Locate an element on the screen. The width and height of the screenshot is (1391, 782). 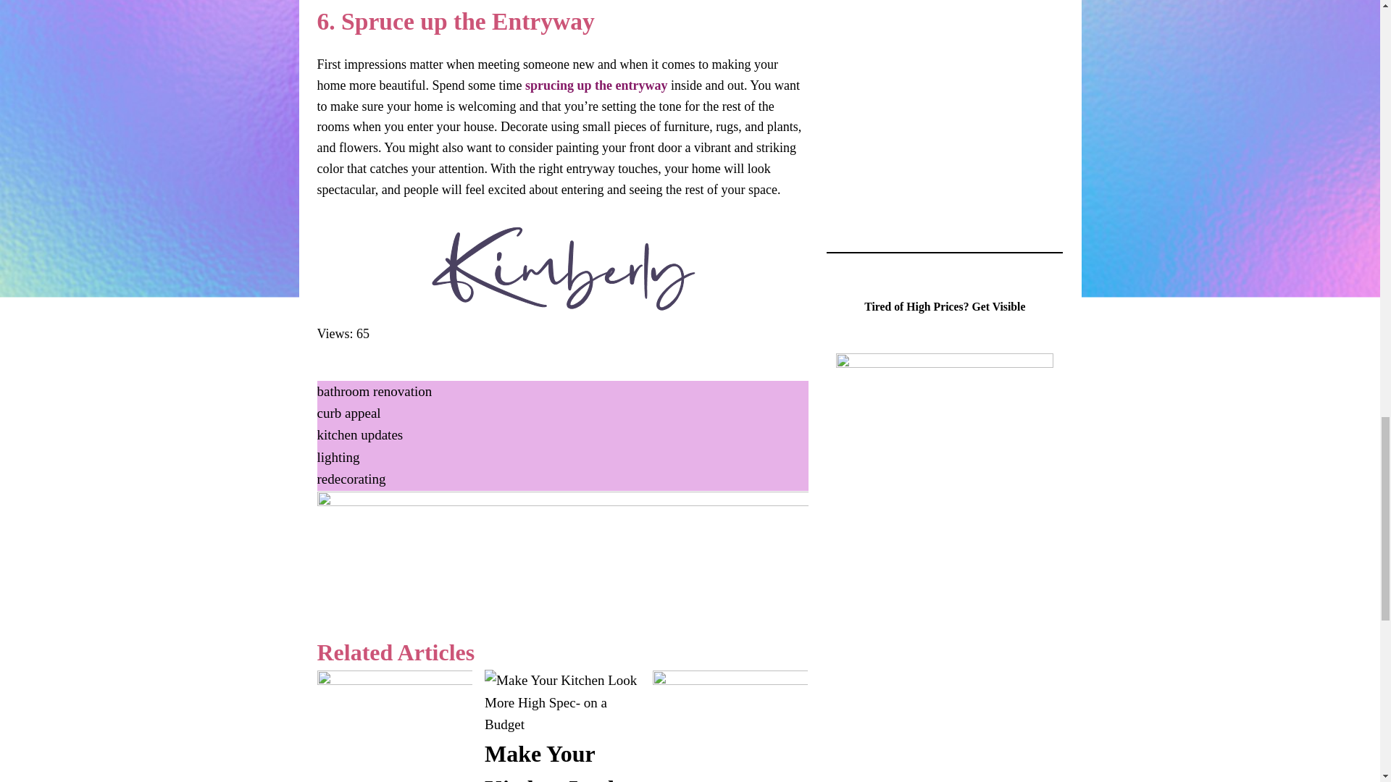
Doing a Bathroom Renovation on a Budget is located at coordinates (394, 775).